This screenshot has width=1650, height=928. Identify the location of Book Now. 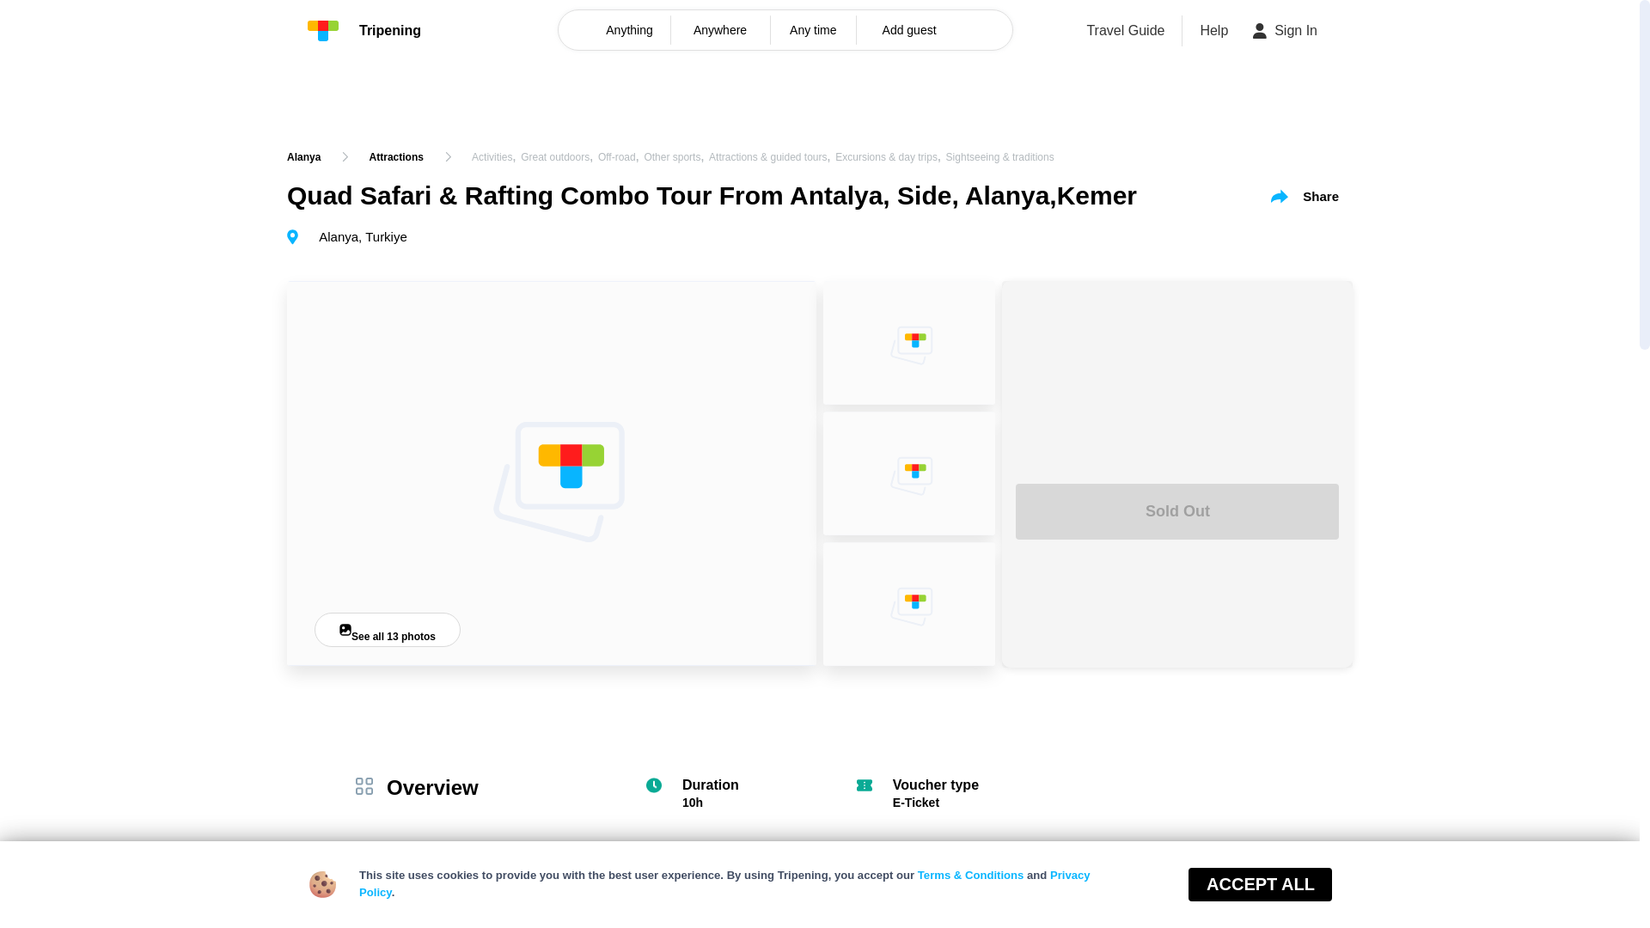
(1262, 886).